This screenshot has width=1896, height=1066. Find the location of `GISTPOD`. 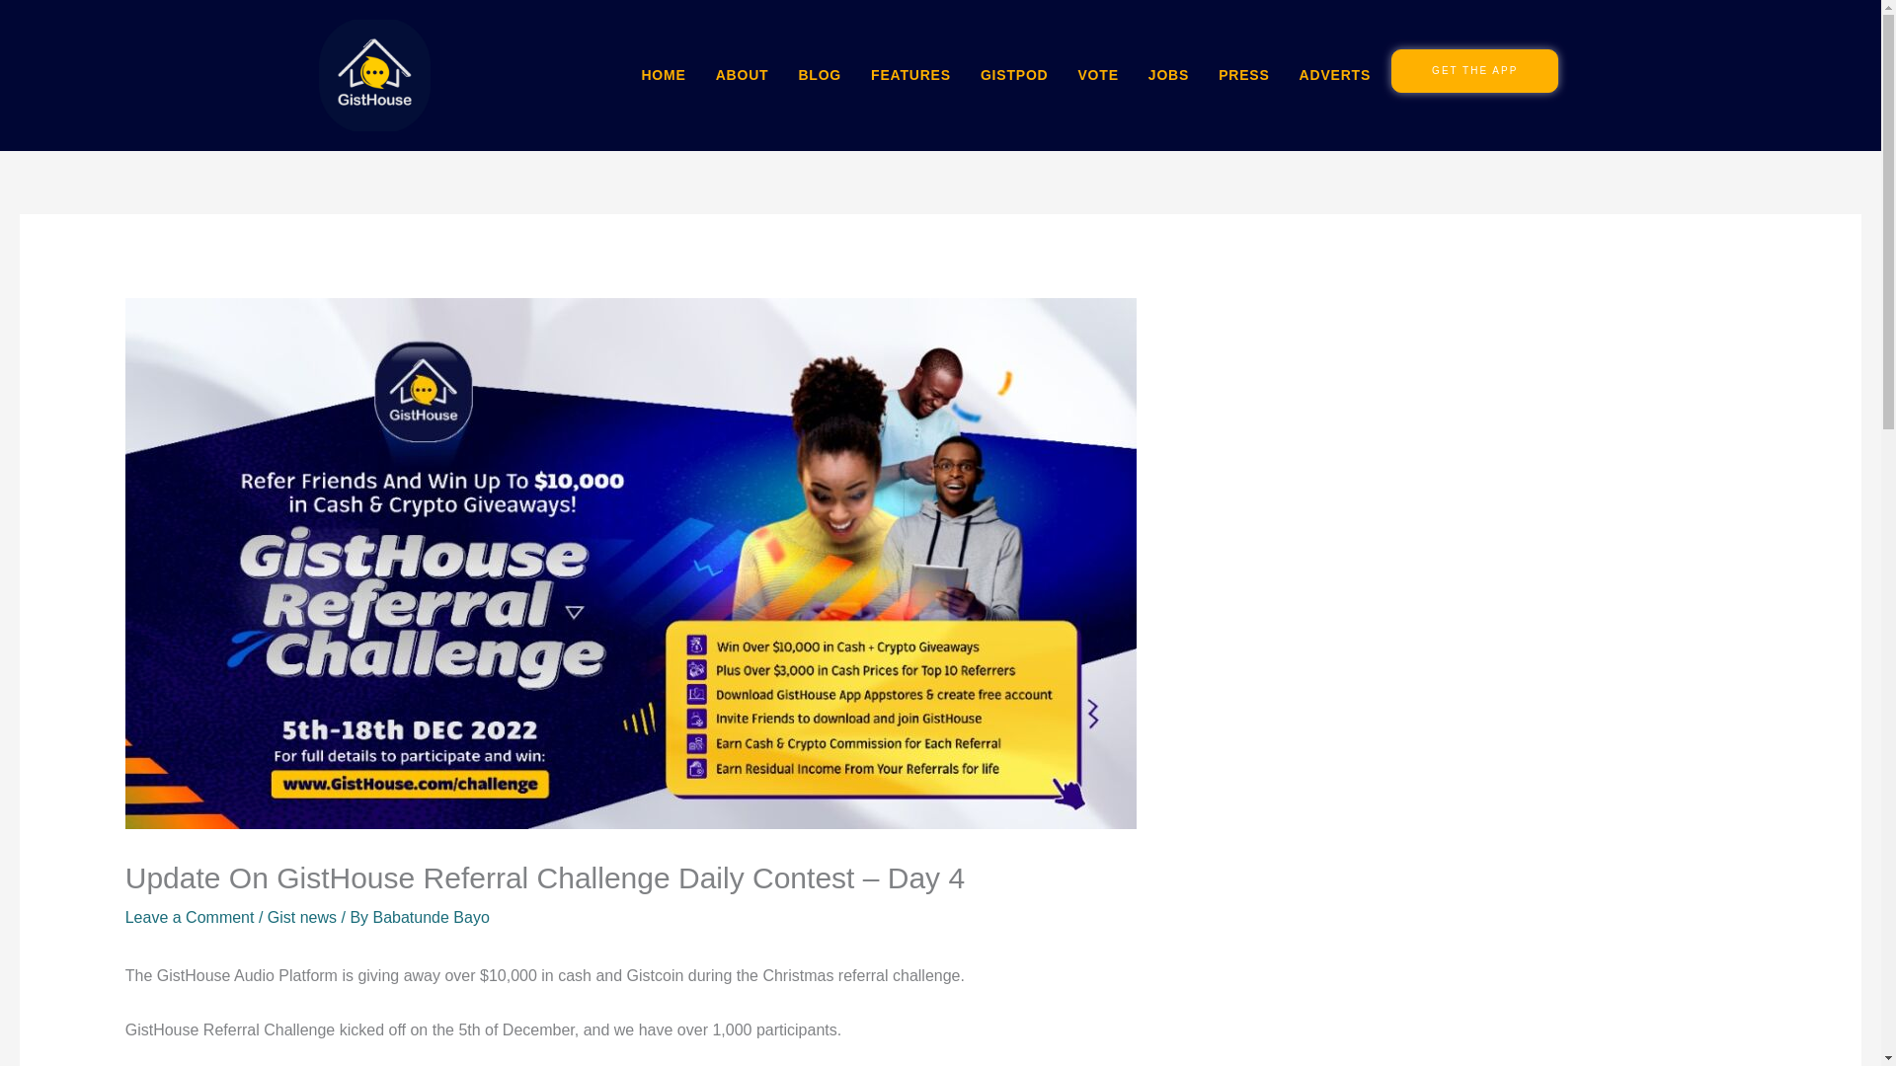

GISTPOD is located at coordinates (1013, 75).